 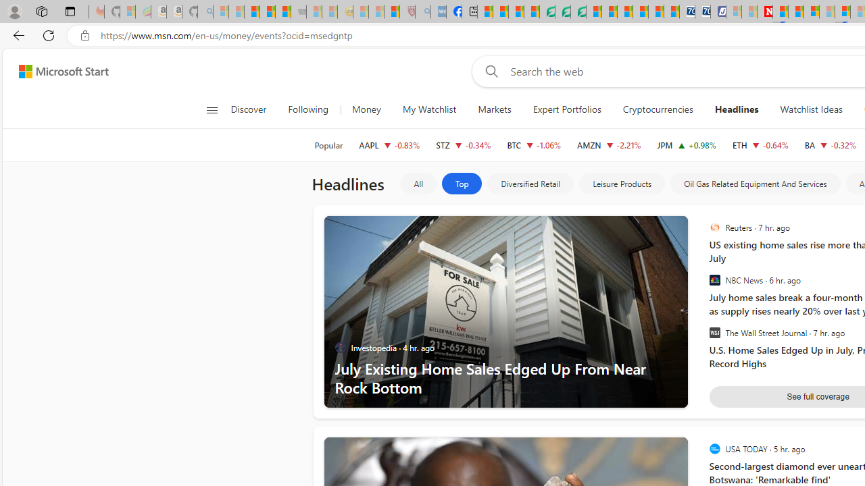 I want to click on MSNBC - MSN, so click(x=485, y=12).